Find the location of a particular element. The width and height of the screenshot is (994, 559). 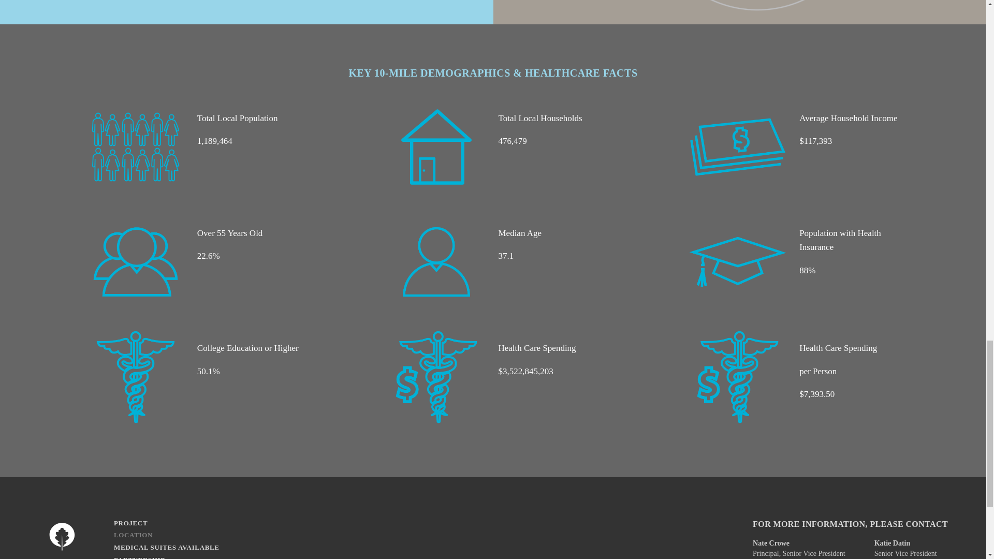

MEDICAL SUITES AVAILABLE is located at coordinates (167, 548).